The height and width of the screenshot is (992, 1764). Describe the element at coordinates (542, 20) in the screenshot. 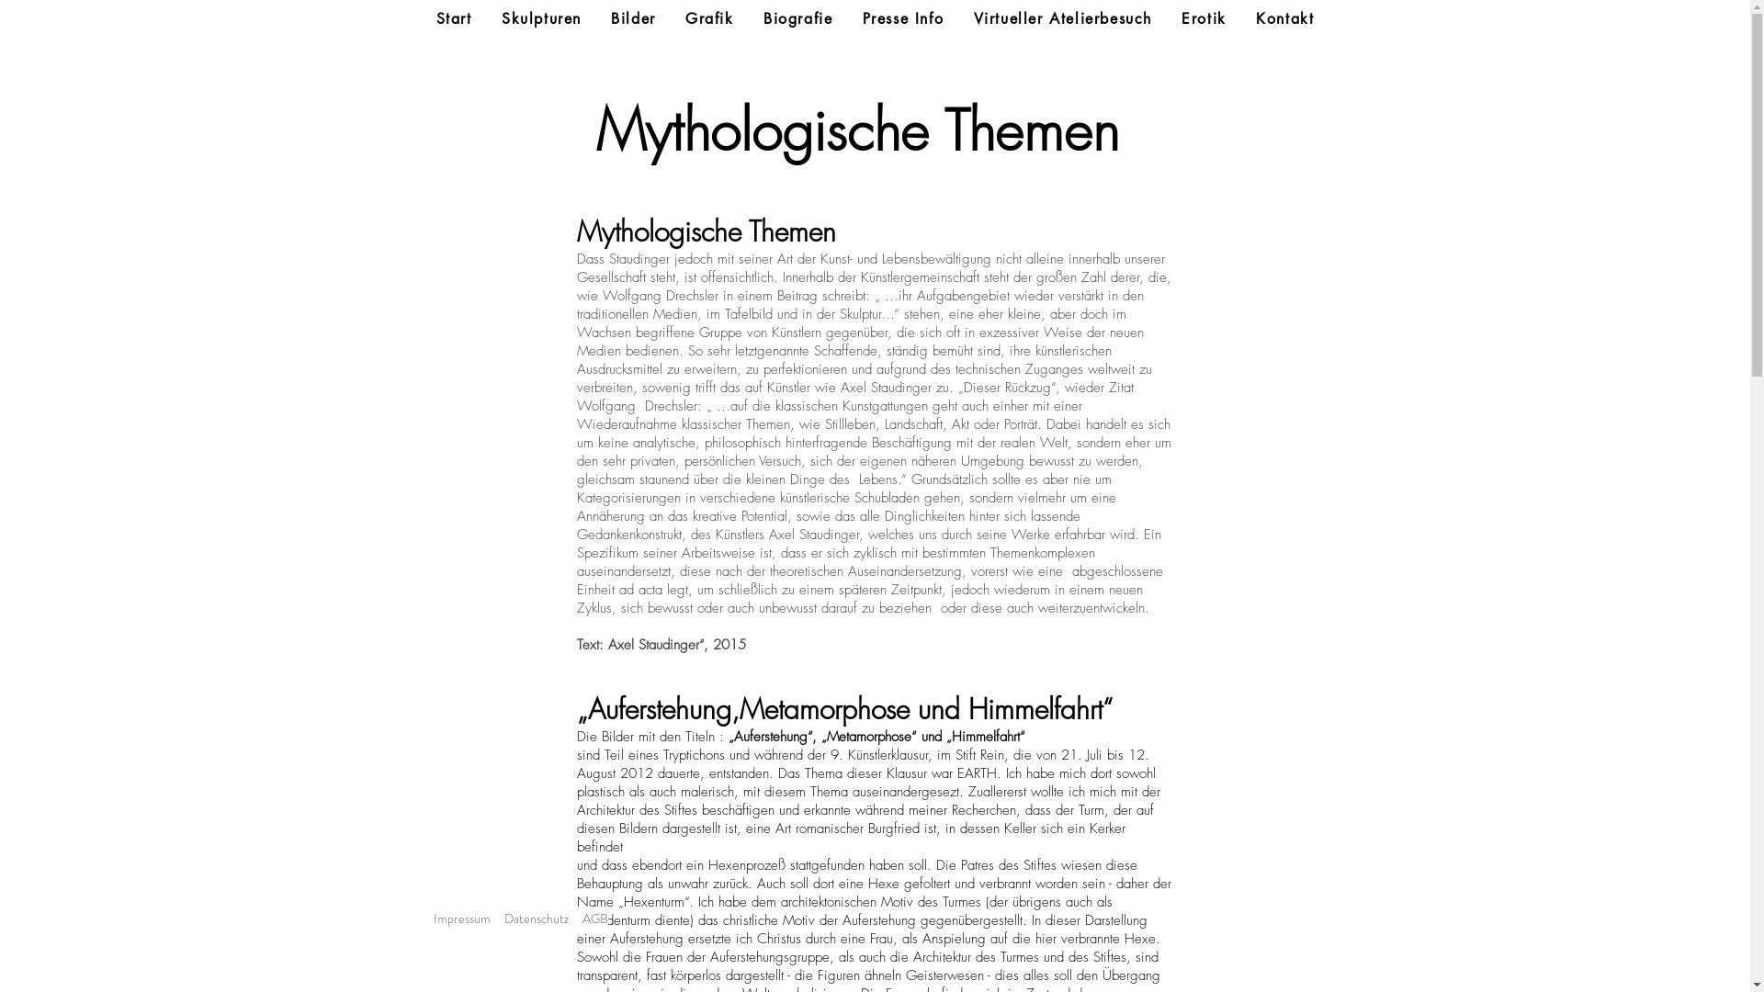

I see `Skulpturen` at that location.